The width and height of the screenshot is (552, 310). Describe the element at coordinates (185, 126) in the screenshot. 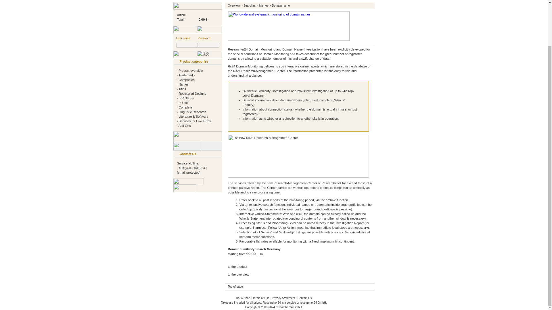

I see `Add Ons` at that location.